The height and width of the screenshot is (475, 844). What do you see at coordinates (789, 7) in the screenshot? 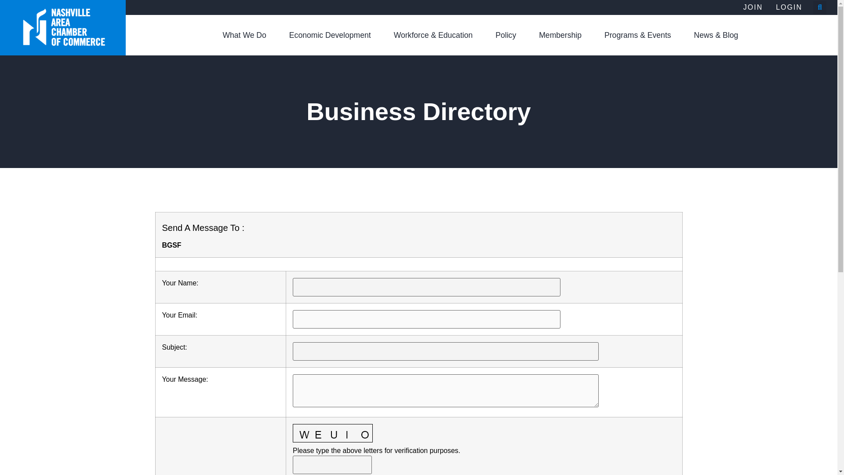
I see `LOGIN` at bounding box center [789, 7].